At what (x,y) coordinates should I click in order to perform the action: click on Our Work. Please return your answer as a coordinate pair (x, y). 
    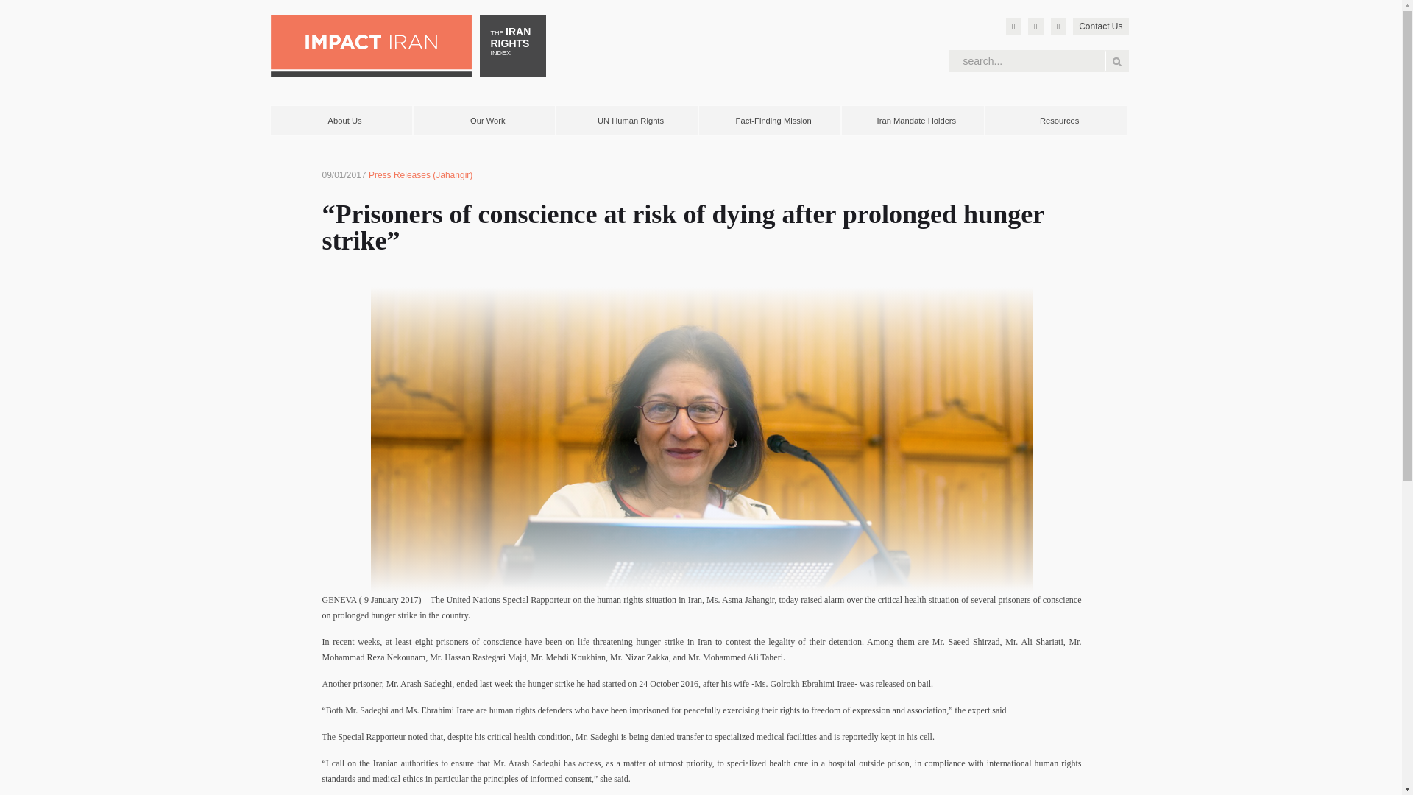
    Looking at the image, I should click on (488, 120).